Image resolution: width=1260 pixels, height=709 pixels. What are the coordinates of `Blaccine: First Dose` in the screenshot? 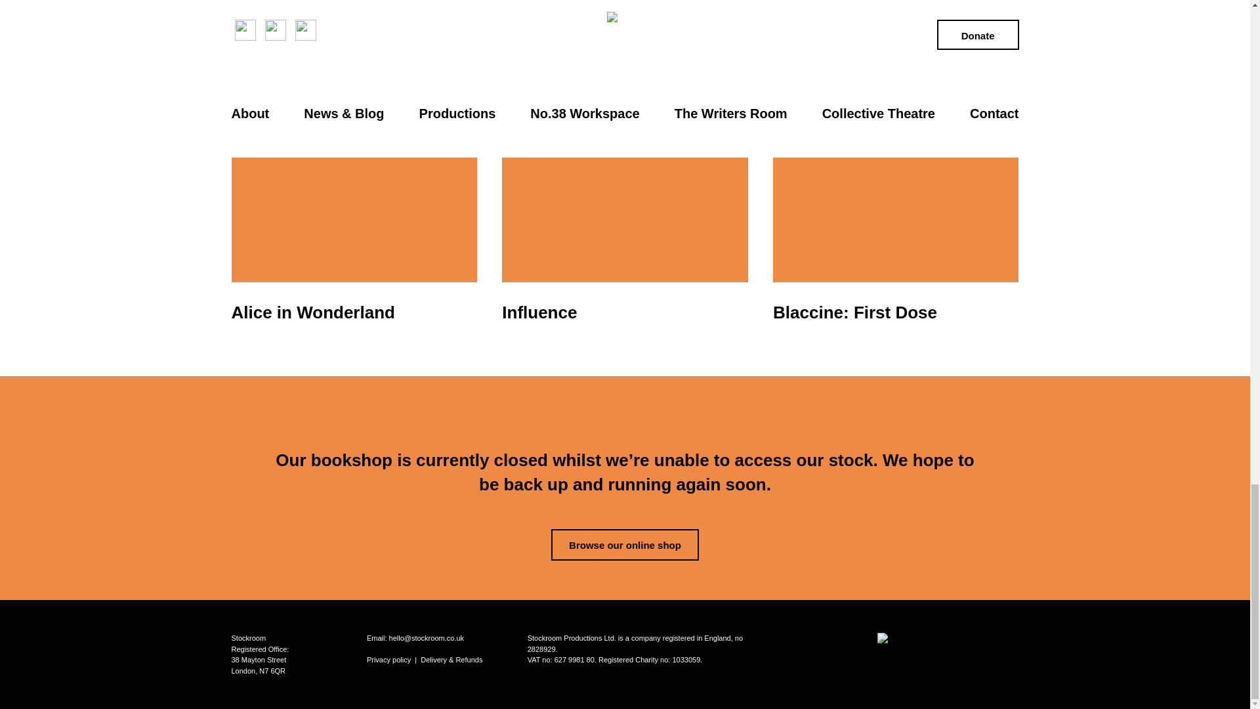 It's located at (895, 227).